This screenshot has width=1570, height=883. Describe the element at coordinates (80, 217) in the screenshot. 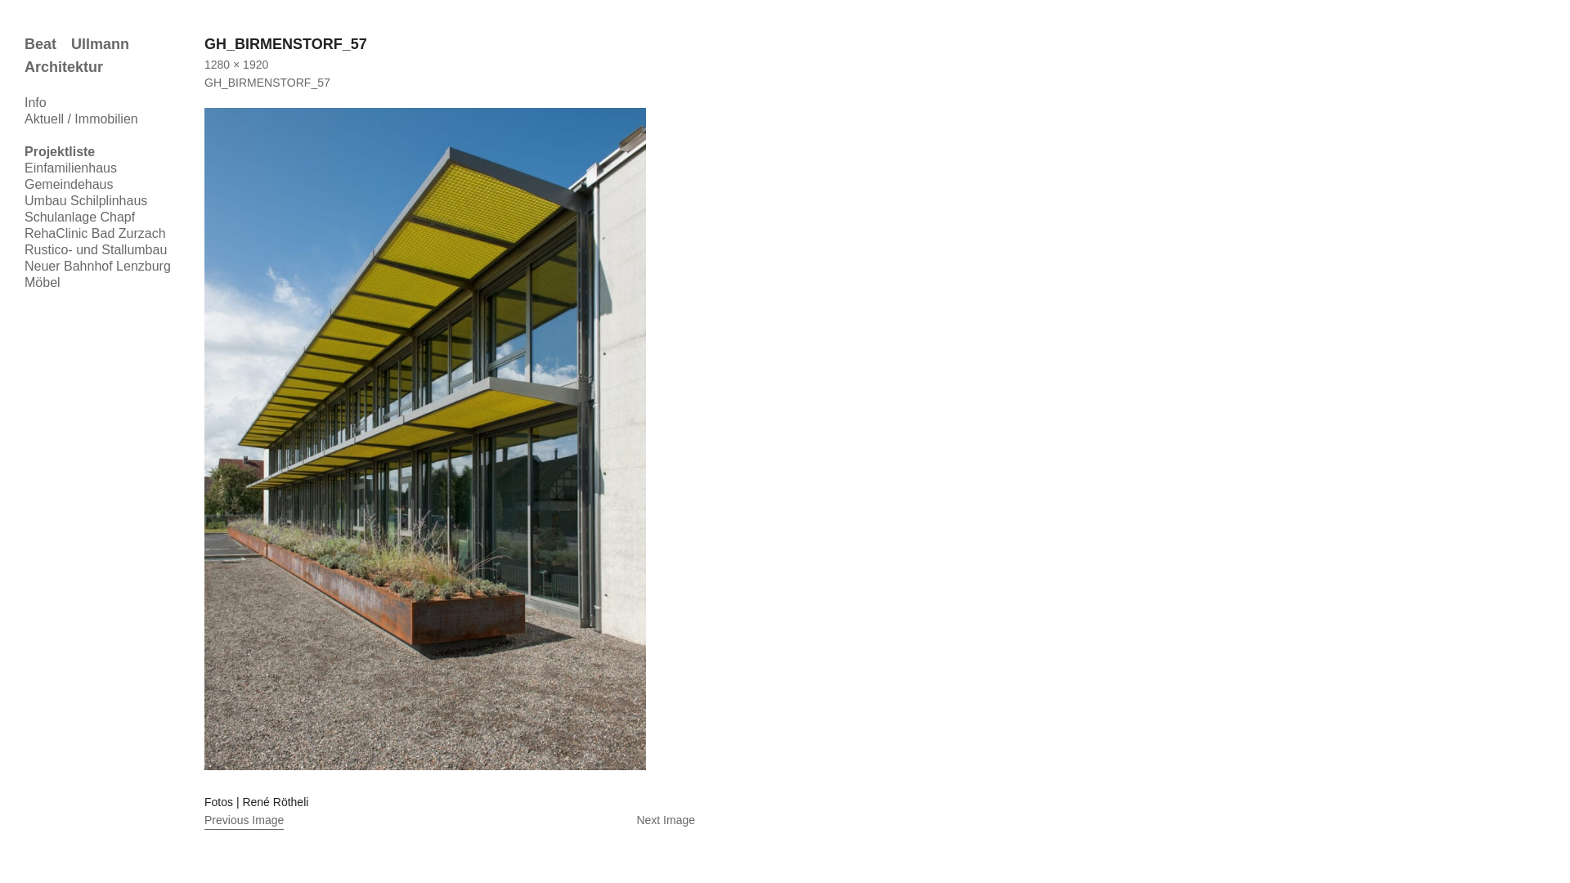

I see `Schulanlage Chapf` at that location.